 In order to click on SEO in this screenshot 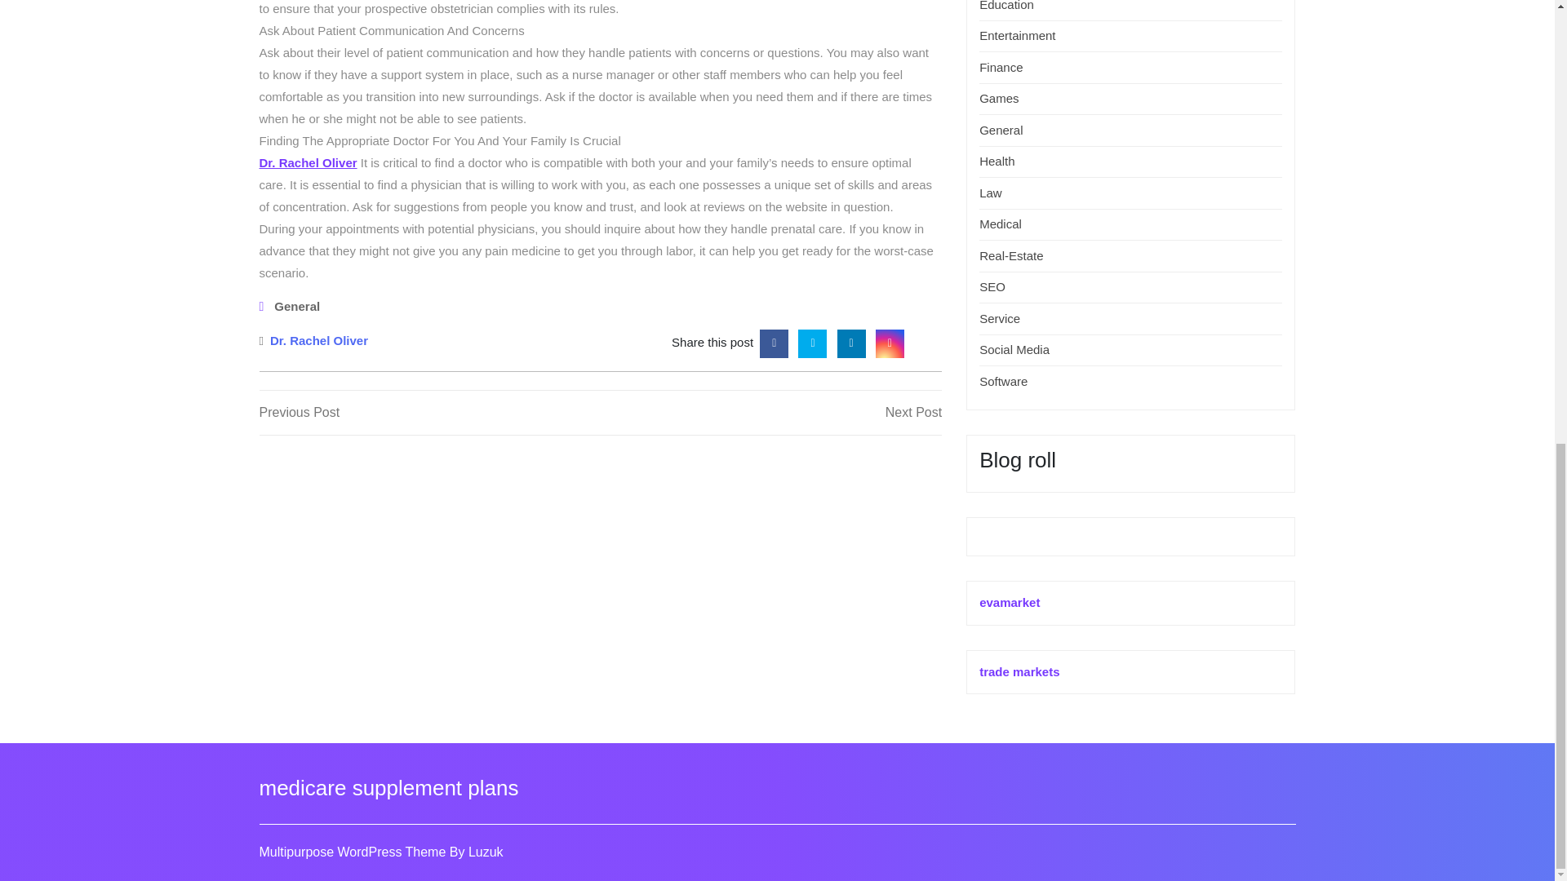, I will do `click(992, 286)`.